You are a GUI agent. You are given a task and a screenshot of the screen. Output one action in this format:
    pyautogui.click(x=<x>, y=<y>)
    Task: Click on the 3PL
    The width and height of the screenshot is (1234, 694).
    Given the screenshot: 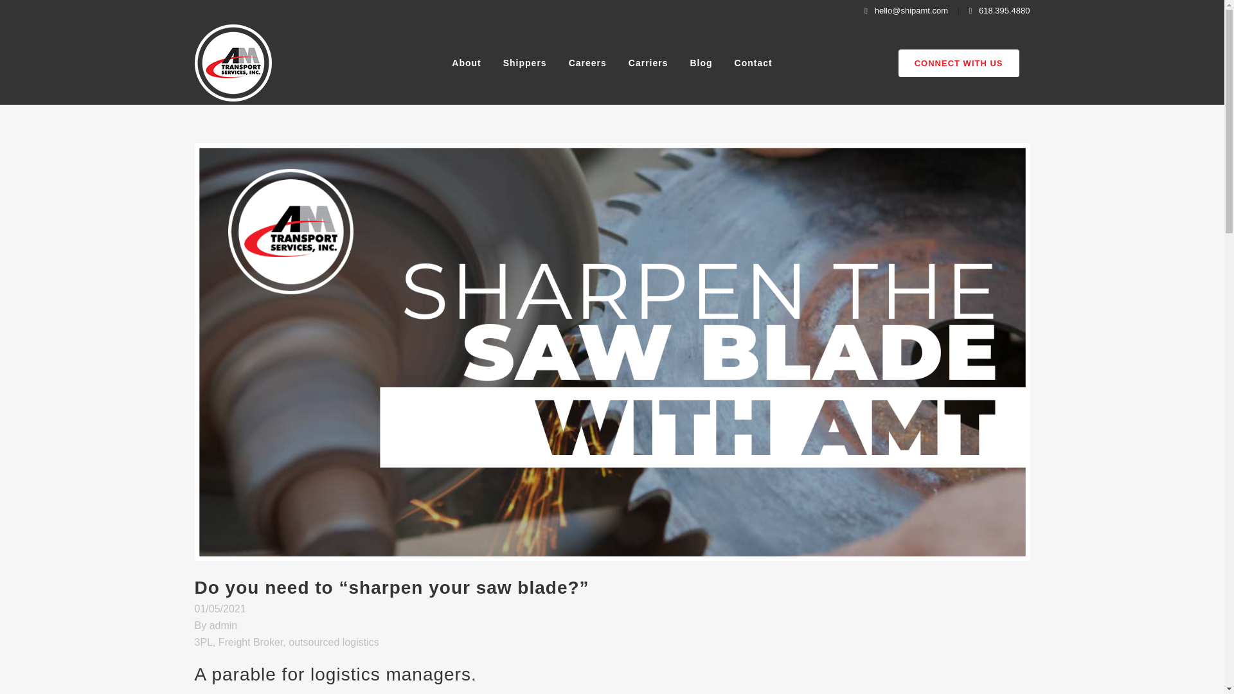 What is the action you would take?
    pyautogui.click(x=203, y=642)
    